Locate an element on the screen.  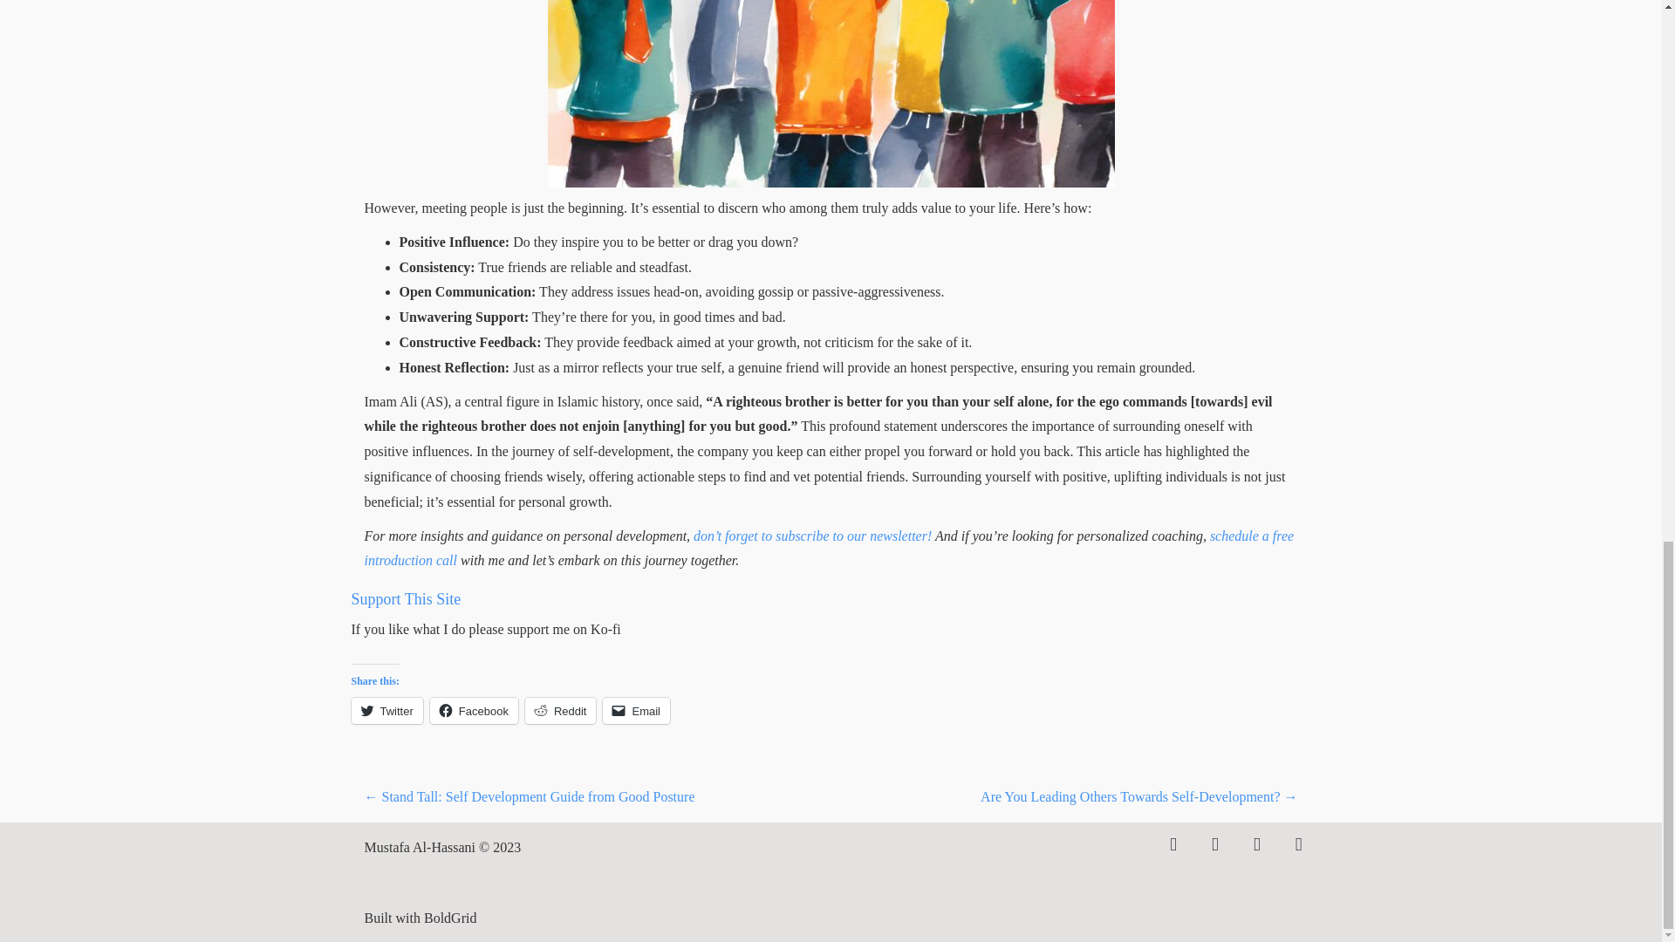
twitter is located at coordinates (1172, 843).